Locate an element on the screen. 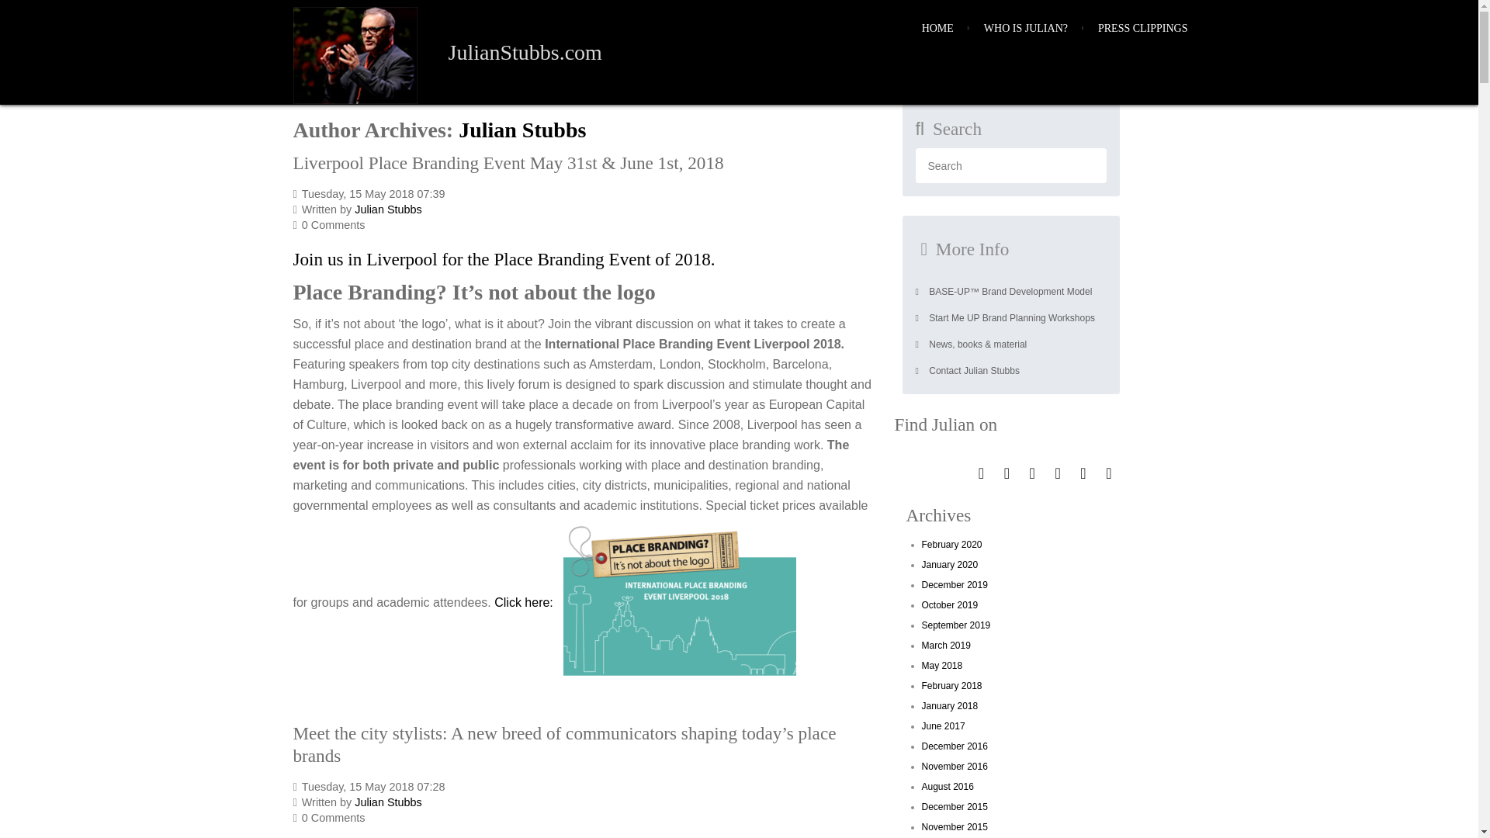 This screenshot has height=838, width=1490. Julian Stubbs is located at coordinates (521, 130).